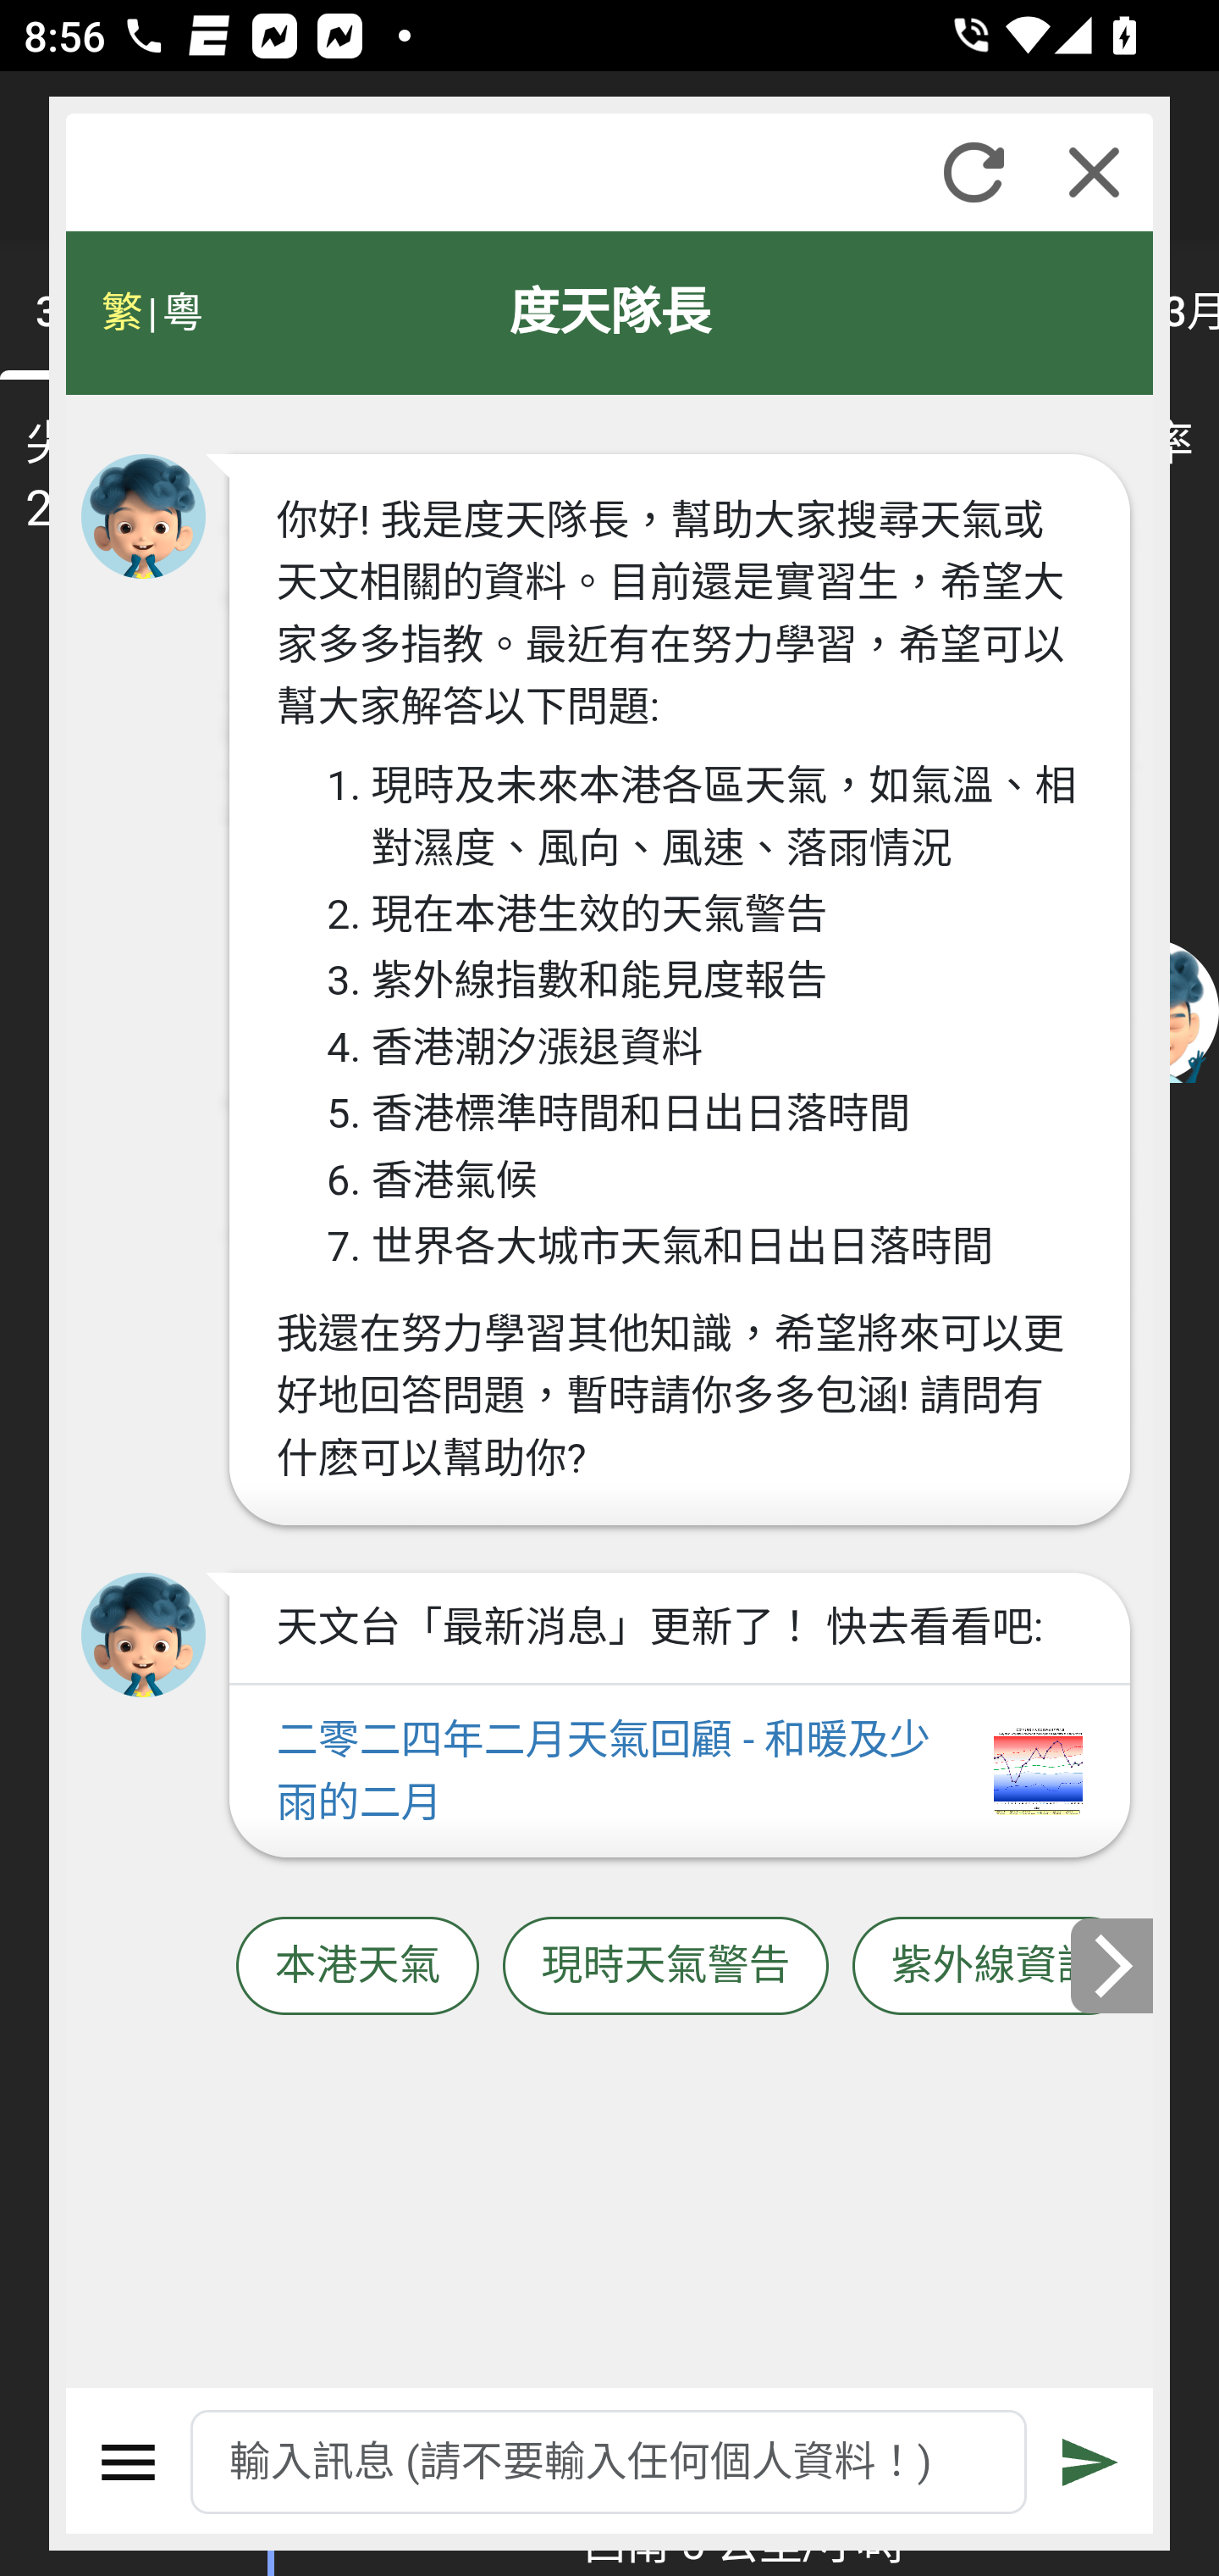  What do you see at coordinates (357, 1966) in the screenshot?
I see `本港天氣` at bounding box center [357, 1966].